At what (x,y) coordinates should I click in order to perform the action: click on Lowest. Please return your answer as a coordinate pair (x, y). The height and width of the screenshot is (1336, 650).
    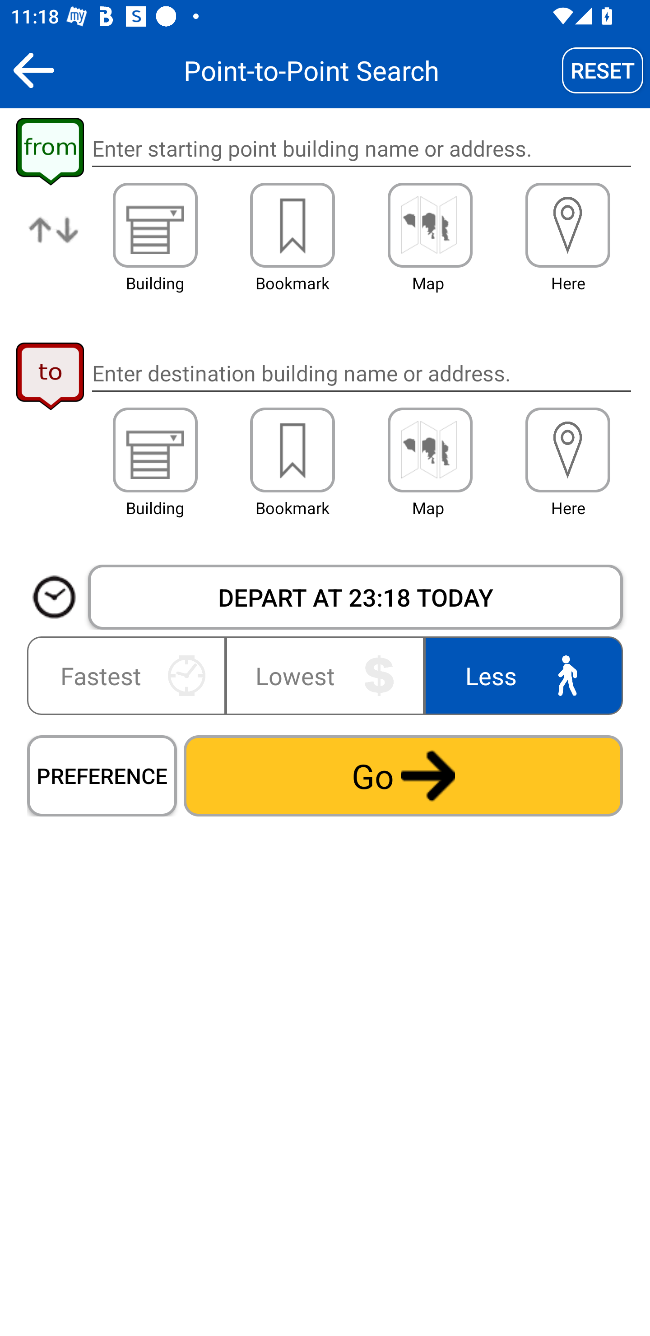
    Looking at the image, I should click on (325, 675).